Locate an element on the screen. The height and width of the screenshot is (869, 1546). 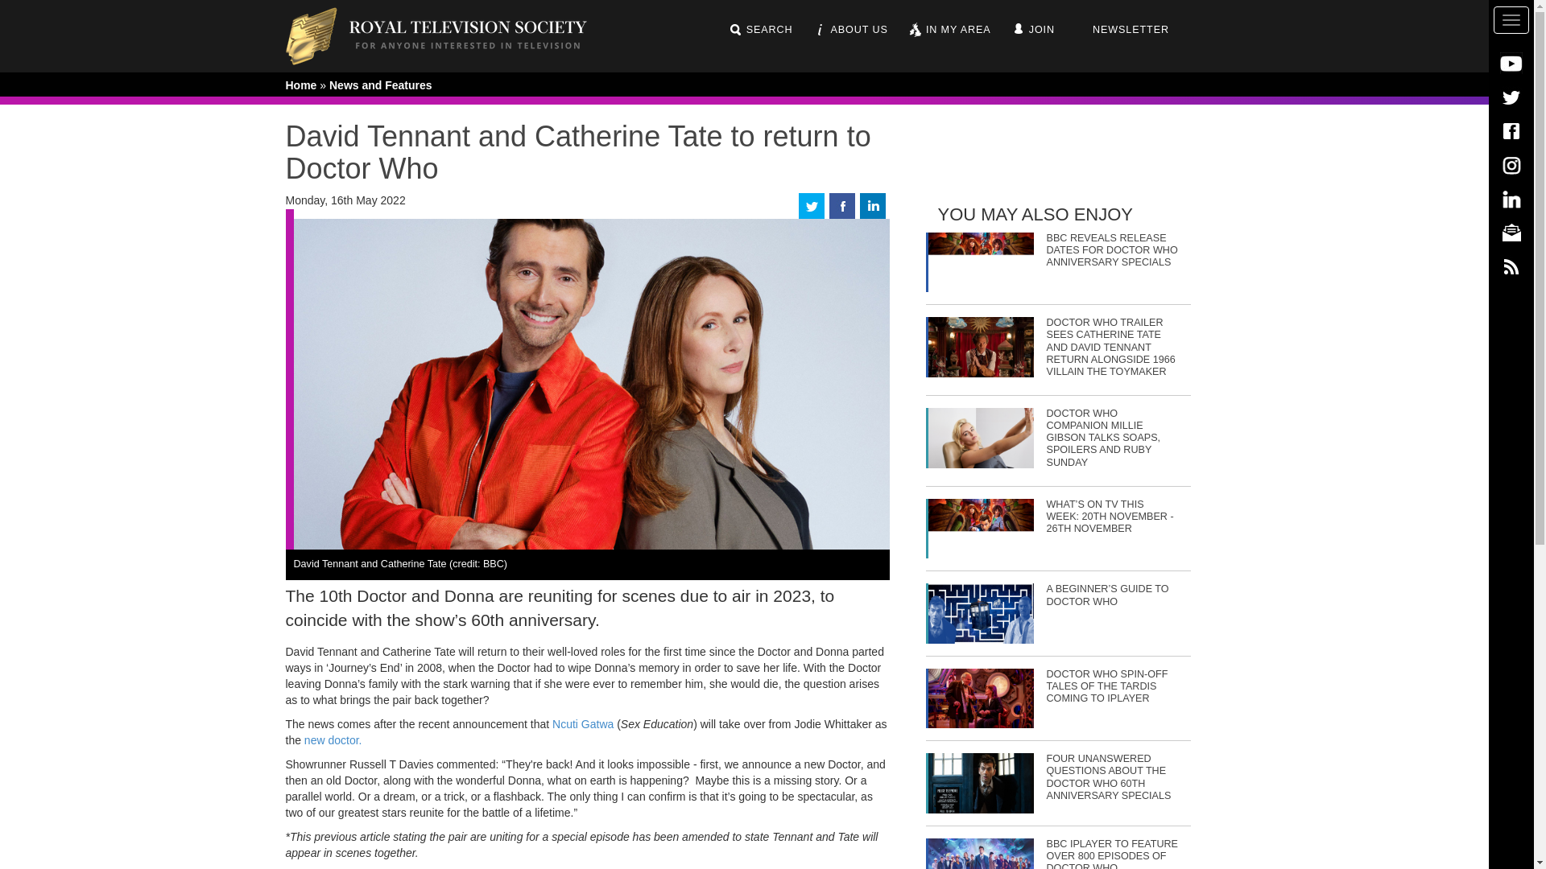
Instagram is located at coordinates (1511, 164).